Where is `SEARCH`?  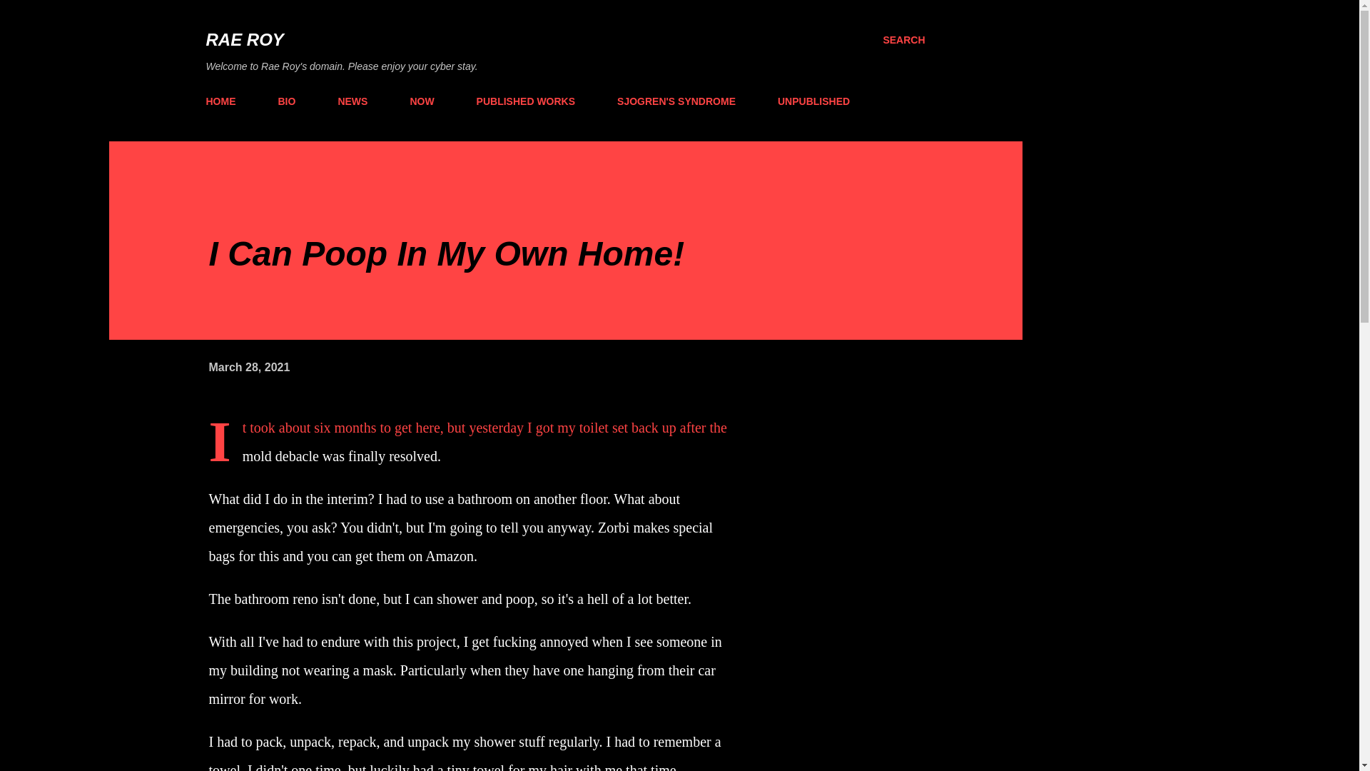
SEARCH is located at coordinates (903, 40).